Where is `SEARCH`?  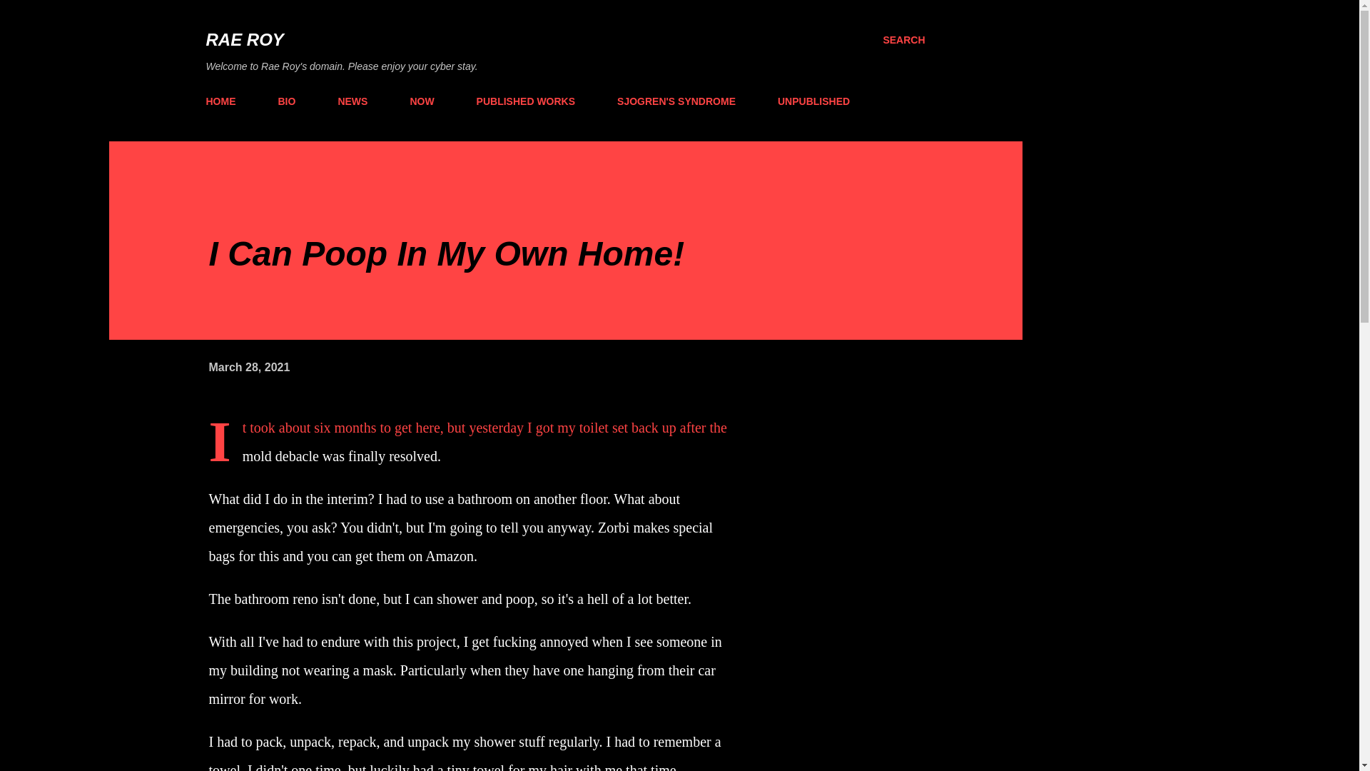
SEARCH is located at coordinates (903, 40).